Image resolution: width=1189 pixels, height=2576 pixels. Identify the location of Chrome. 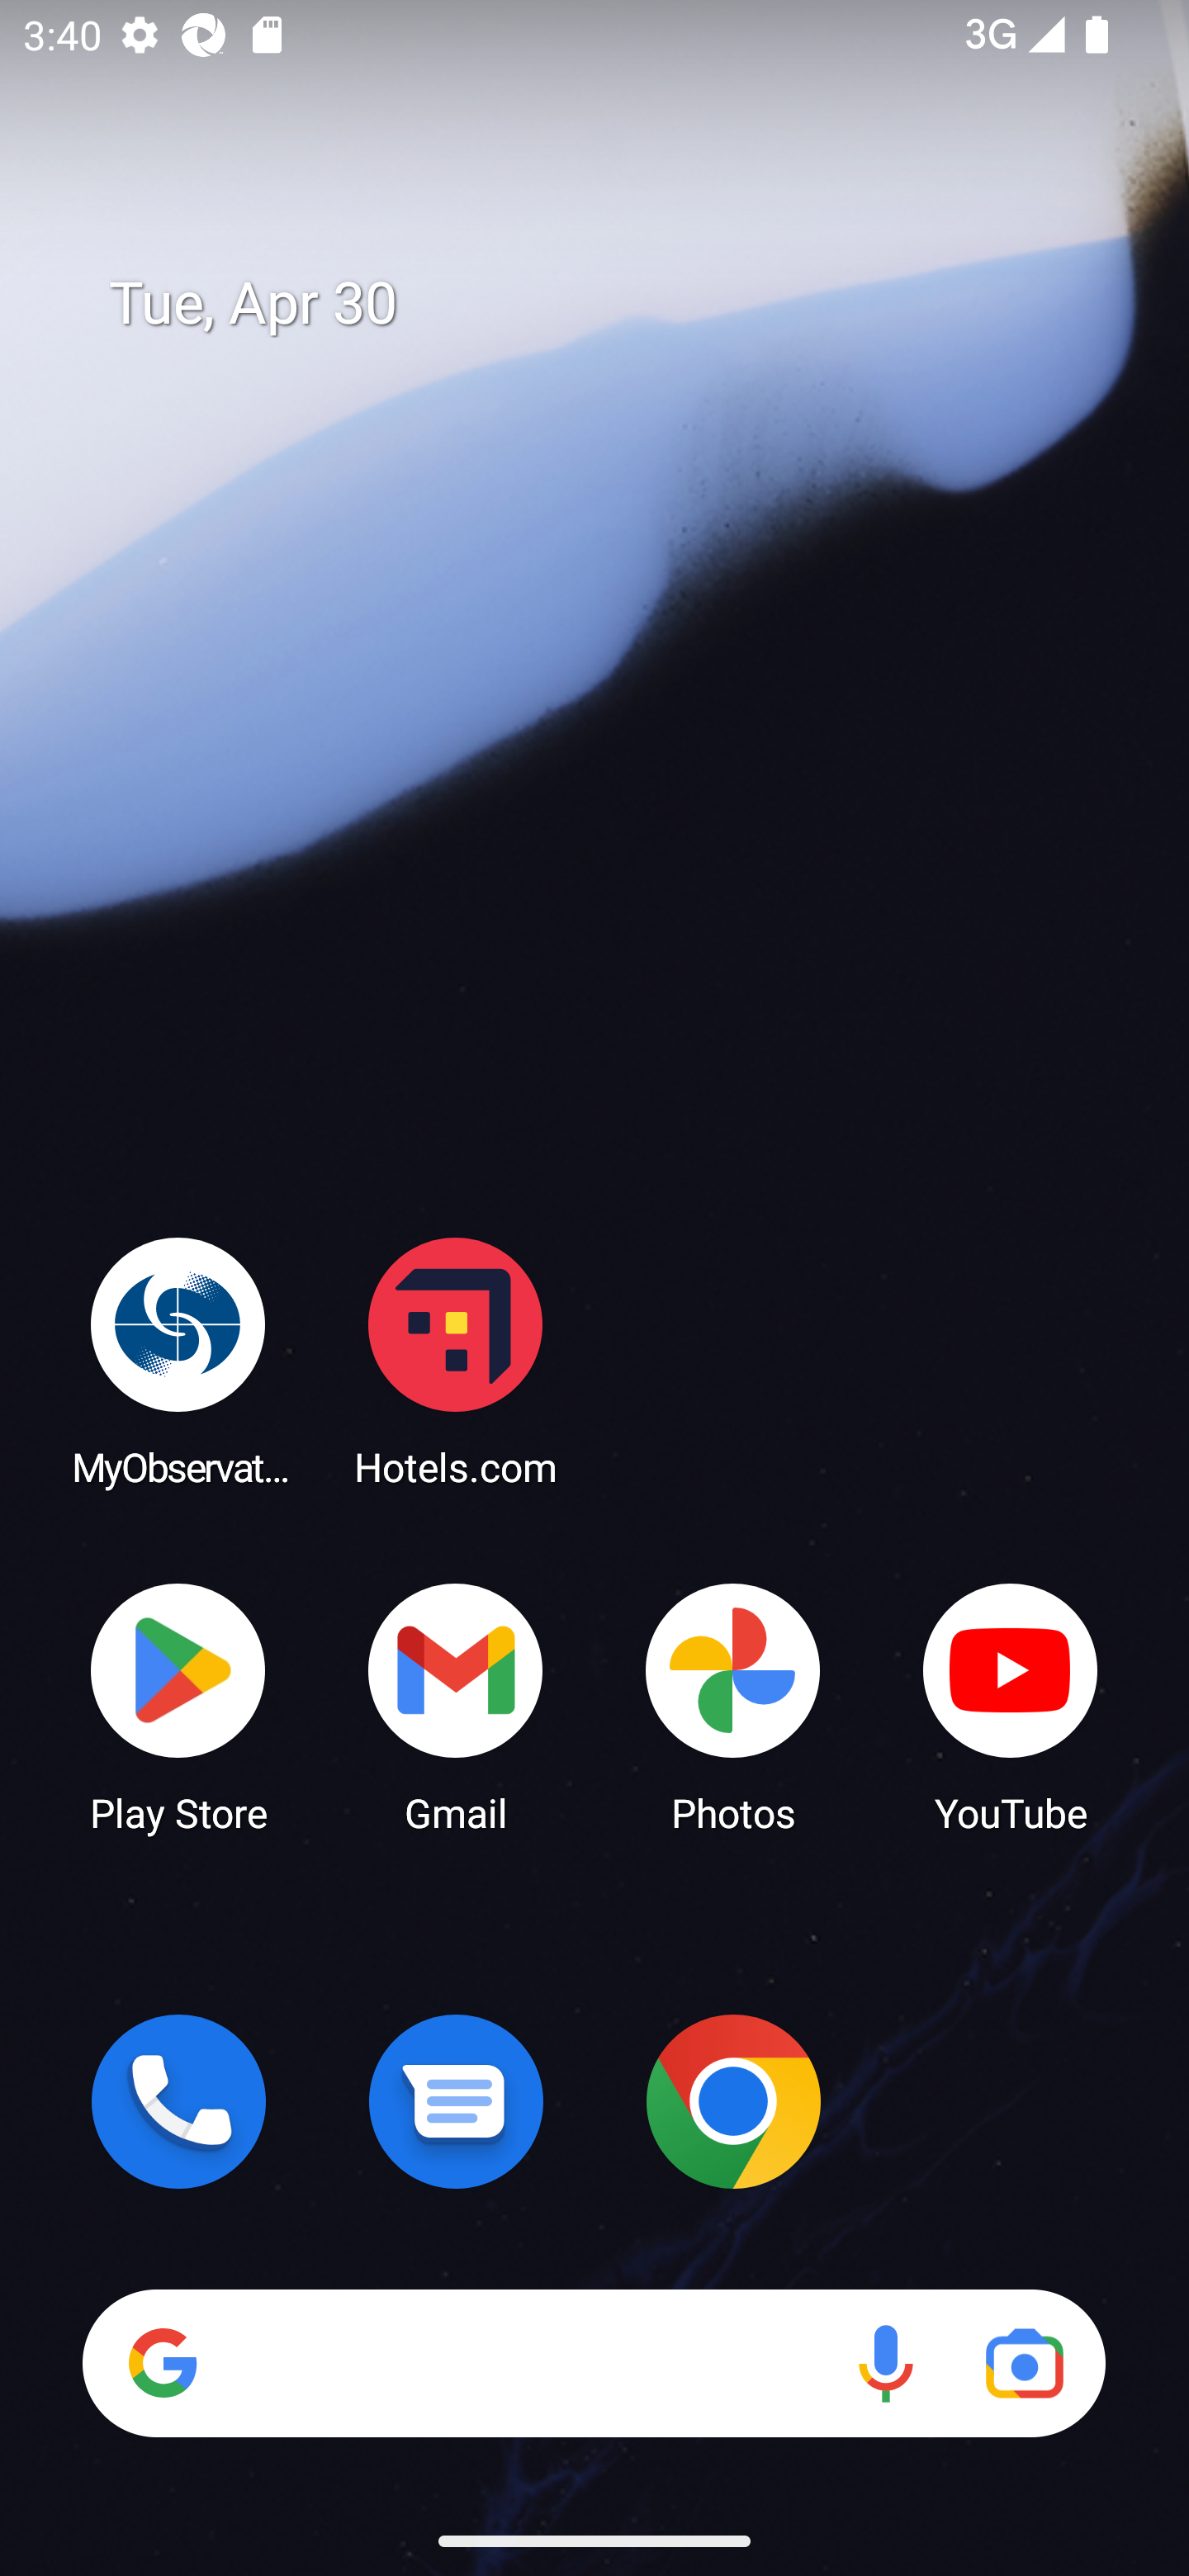
(733, 2101).